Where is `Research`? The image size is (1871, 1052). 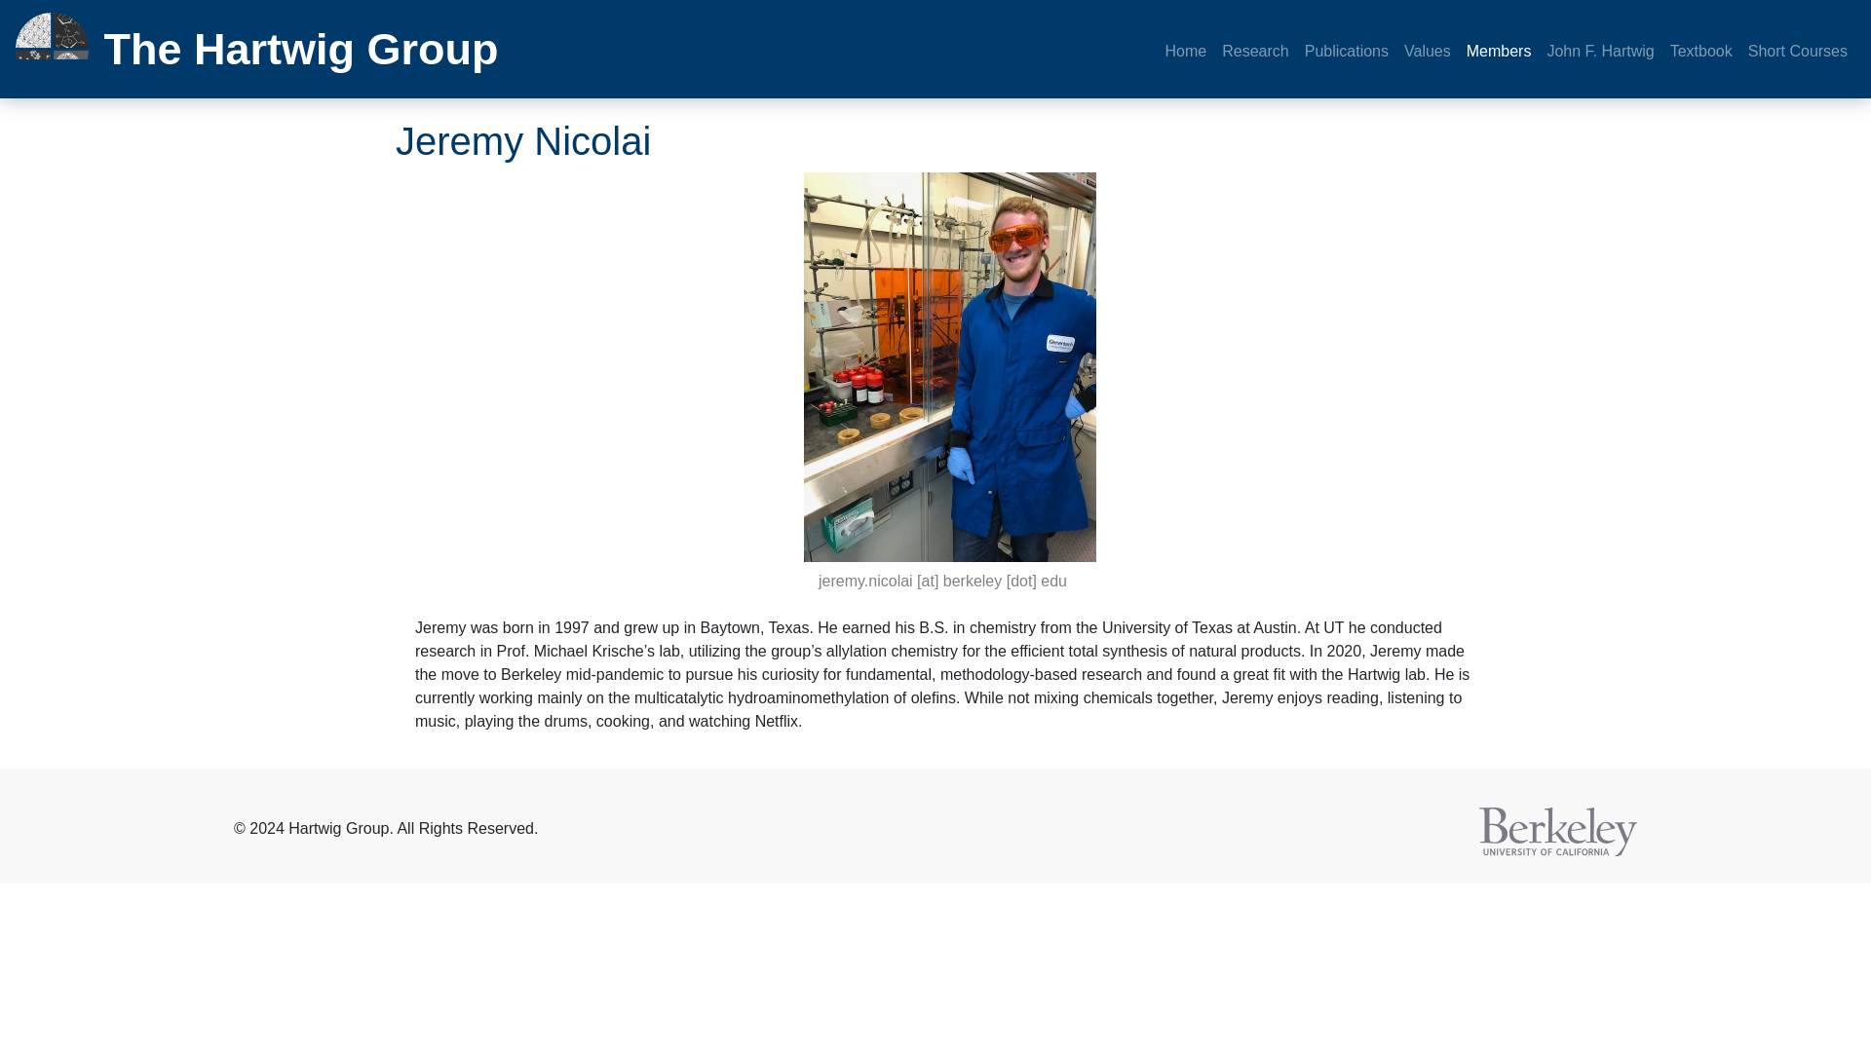
Research is located at coordinates (1255, 52).